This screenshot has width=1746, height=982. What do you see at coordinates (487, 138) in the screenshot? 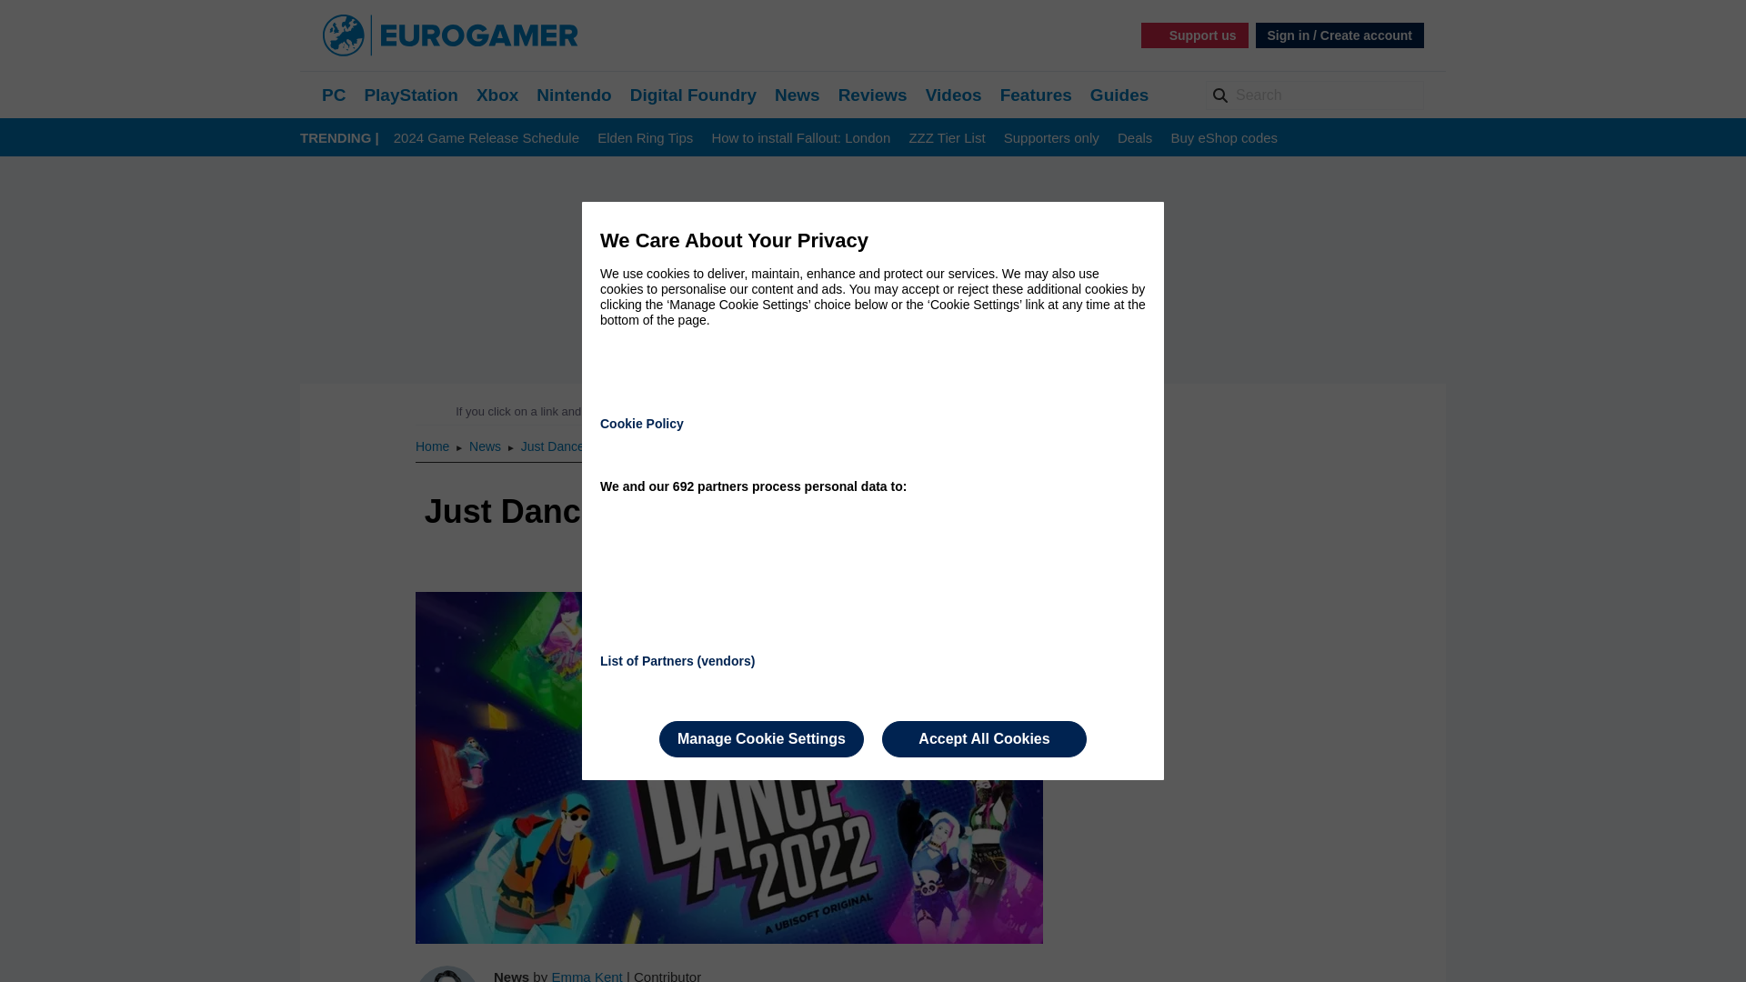
I see `2024 Game Release Schedule` at bounding box center [487, 138].